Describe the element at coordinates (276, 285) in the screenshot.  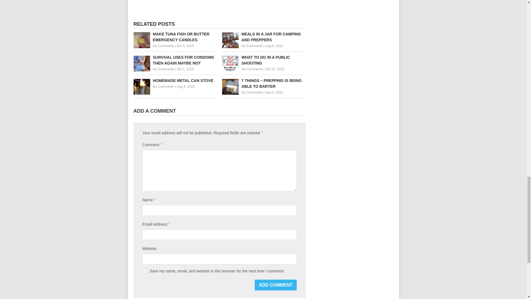
I see `Add Comment` at that location.